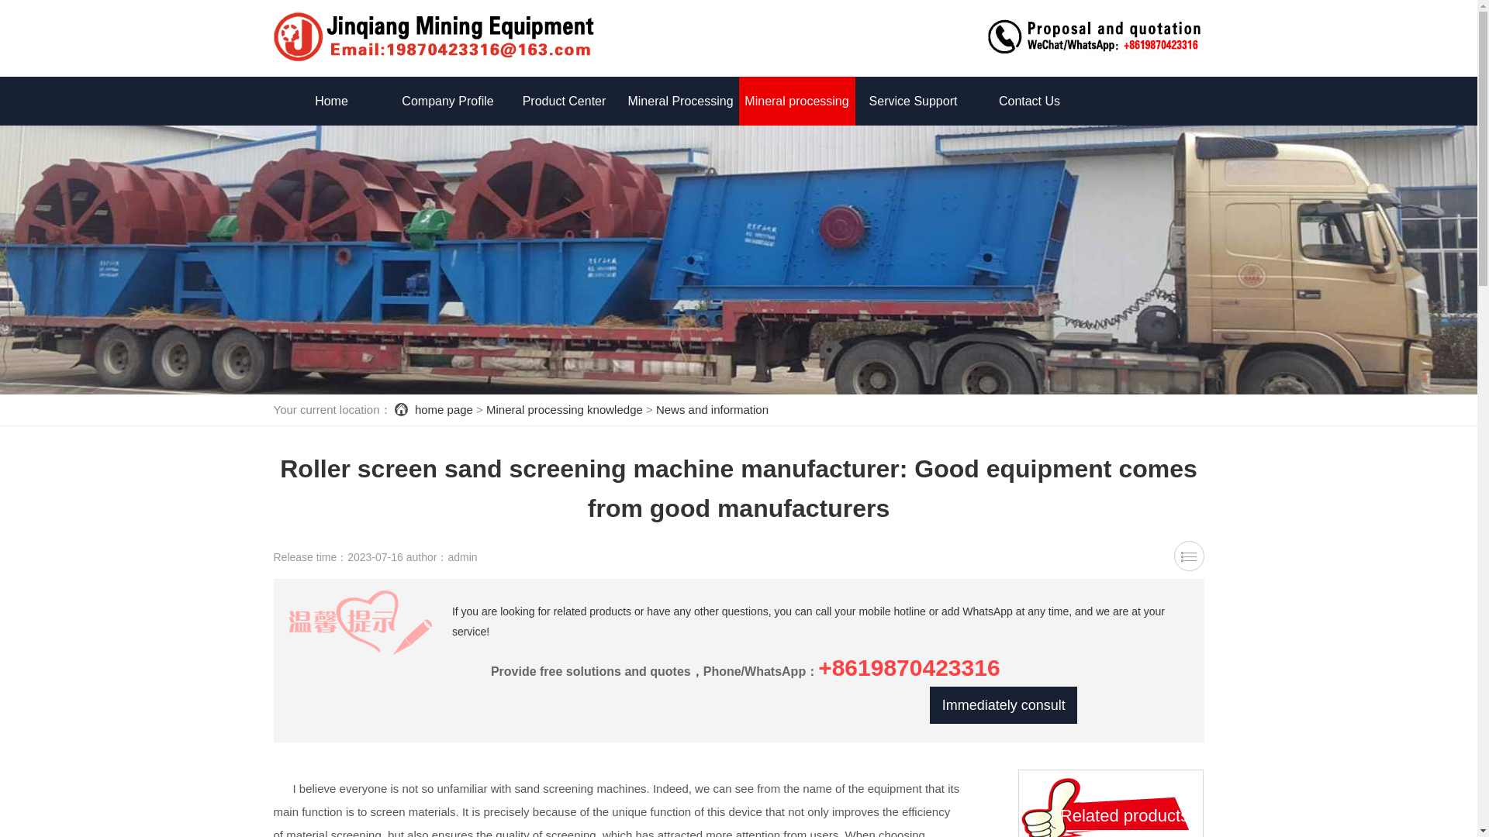 This screenshot has height=837, width=1489. What do you see at coordinates (1190, 555) in the screenshot?
I see `News list` at bounding box center [1190, 555].